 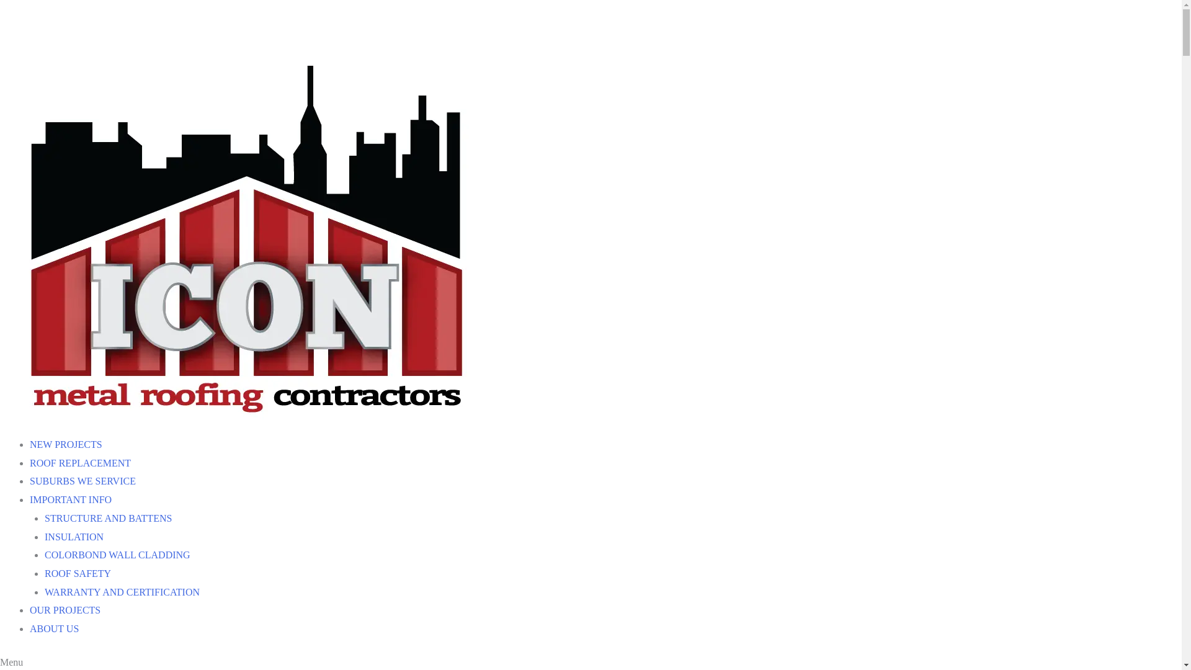 I want to click on ROOF REPLACEMENT, so click(x=81, y=463).